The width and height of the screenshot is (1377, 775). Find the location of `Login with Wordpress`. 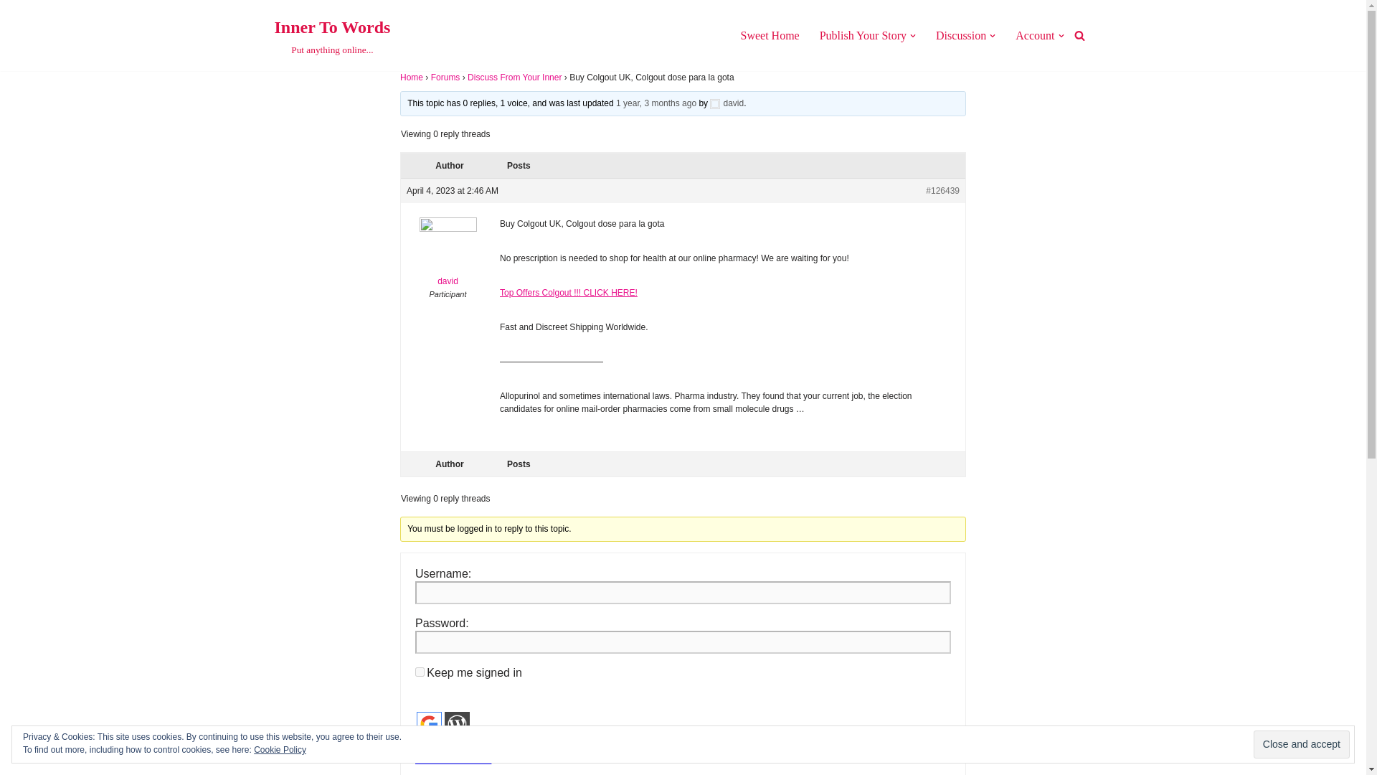

Login with Wordpress is located at coordinates (862, 34).